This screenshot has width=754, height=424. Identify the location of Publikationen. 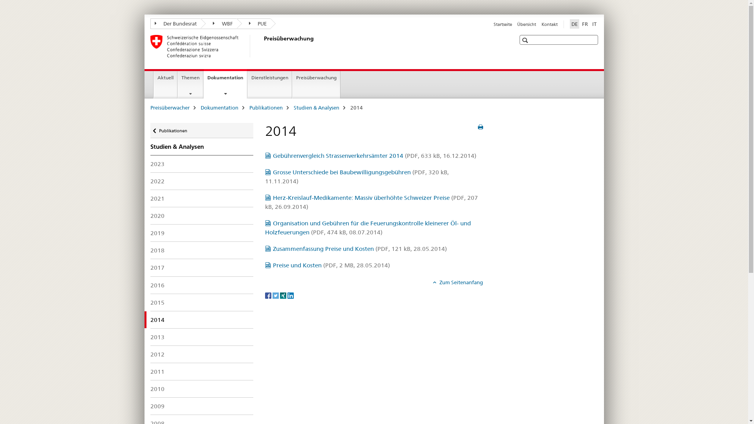
(265, 108).